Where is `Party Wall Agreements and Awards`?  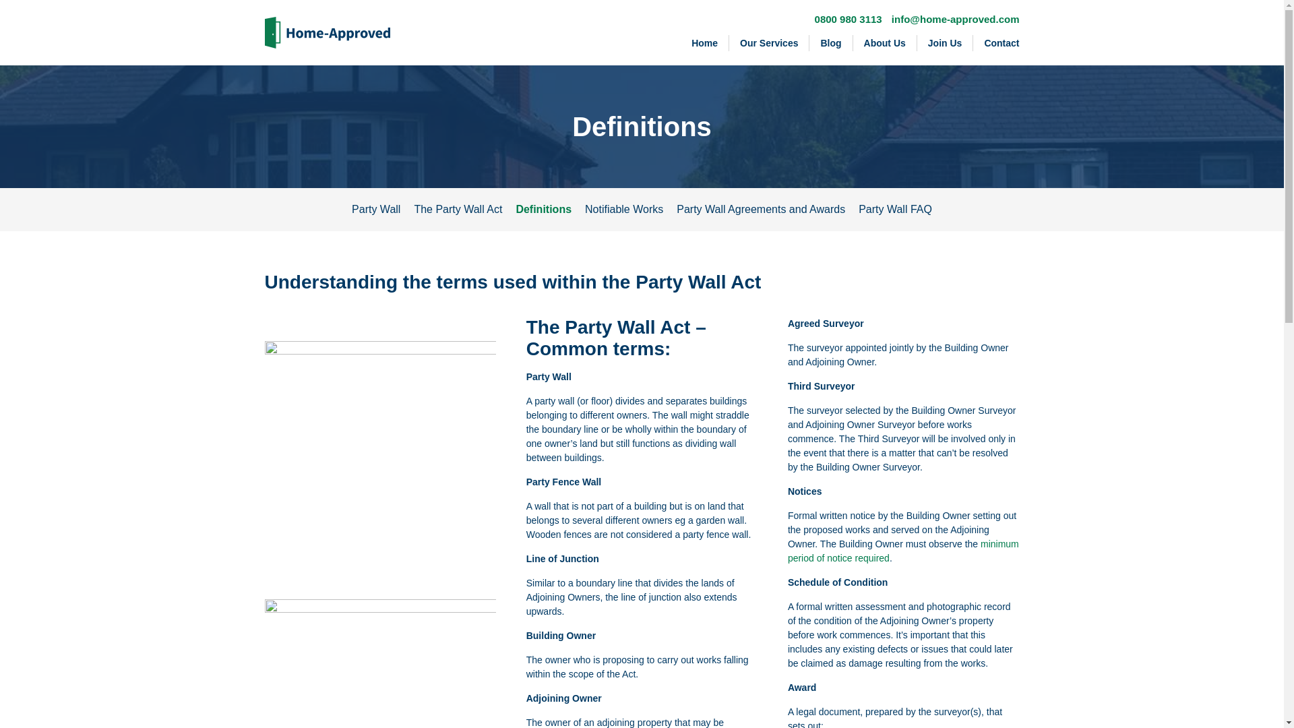 Party Wall Agreements and Awards is located at coordinates (760, 209).